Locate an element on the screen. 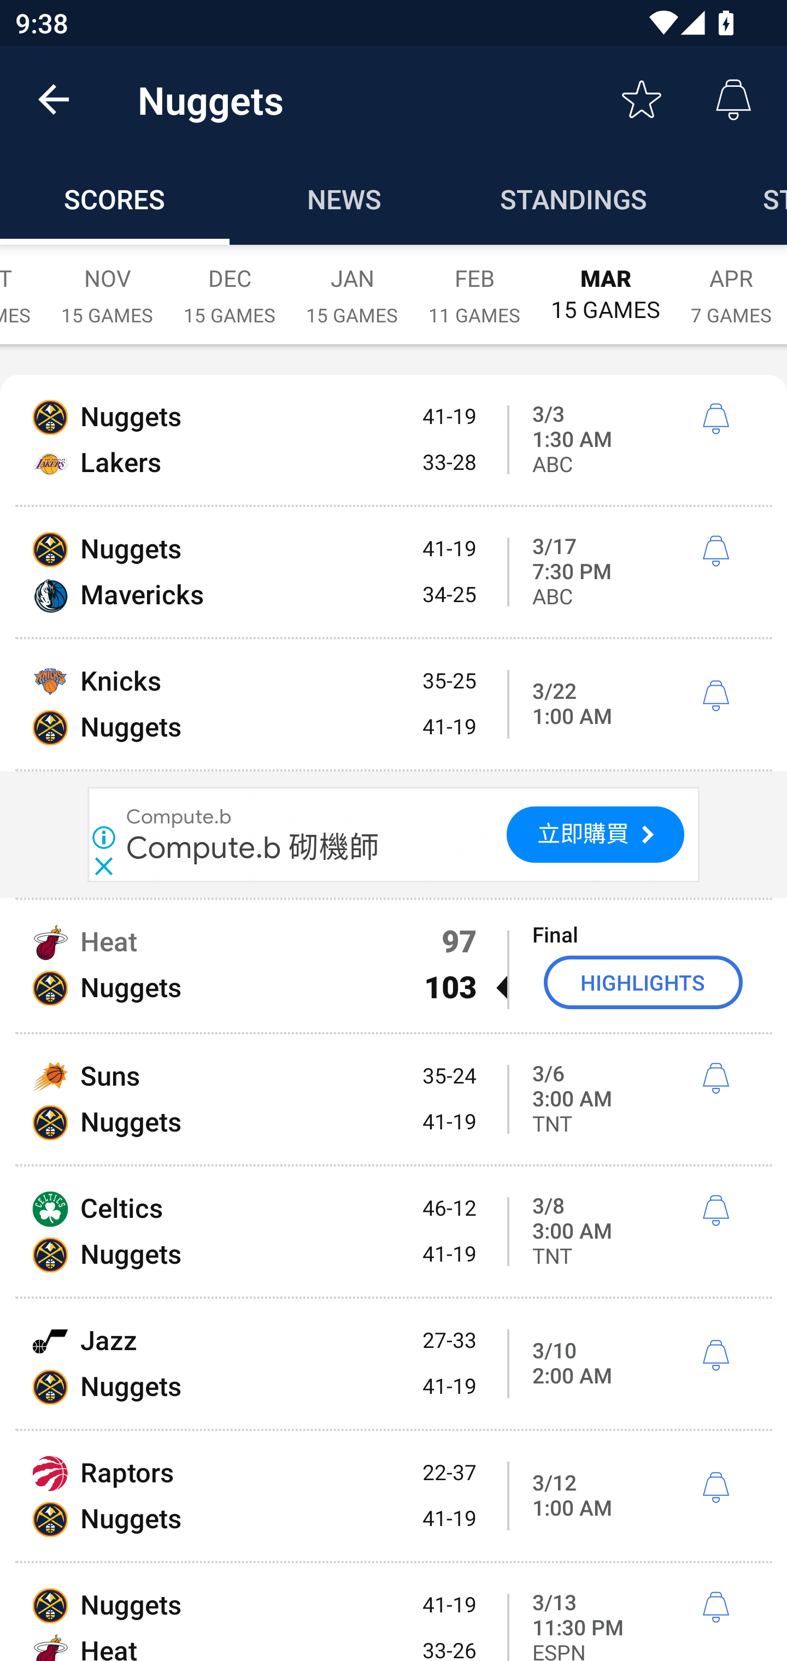 The width and height of the screenshot is (787, 1661). Knicks 35-25 Nuggets 41-19 3/22 1:00 AM í is located at coordinates (393, 704).